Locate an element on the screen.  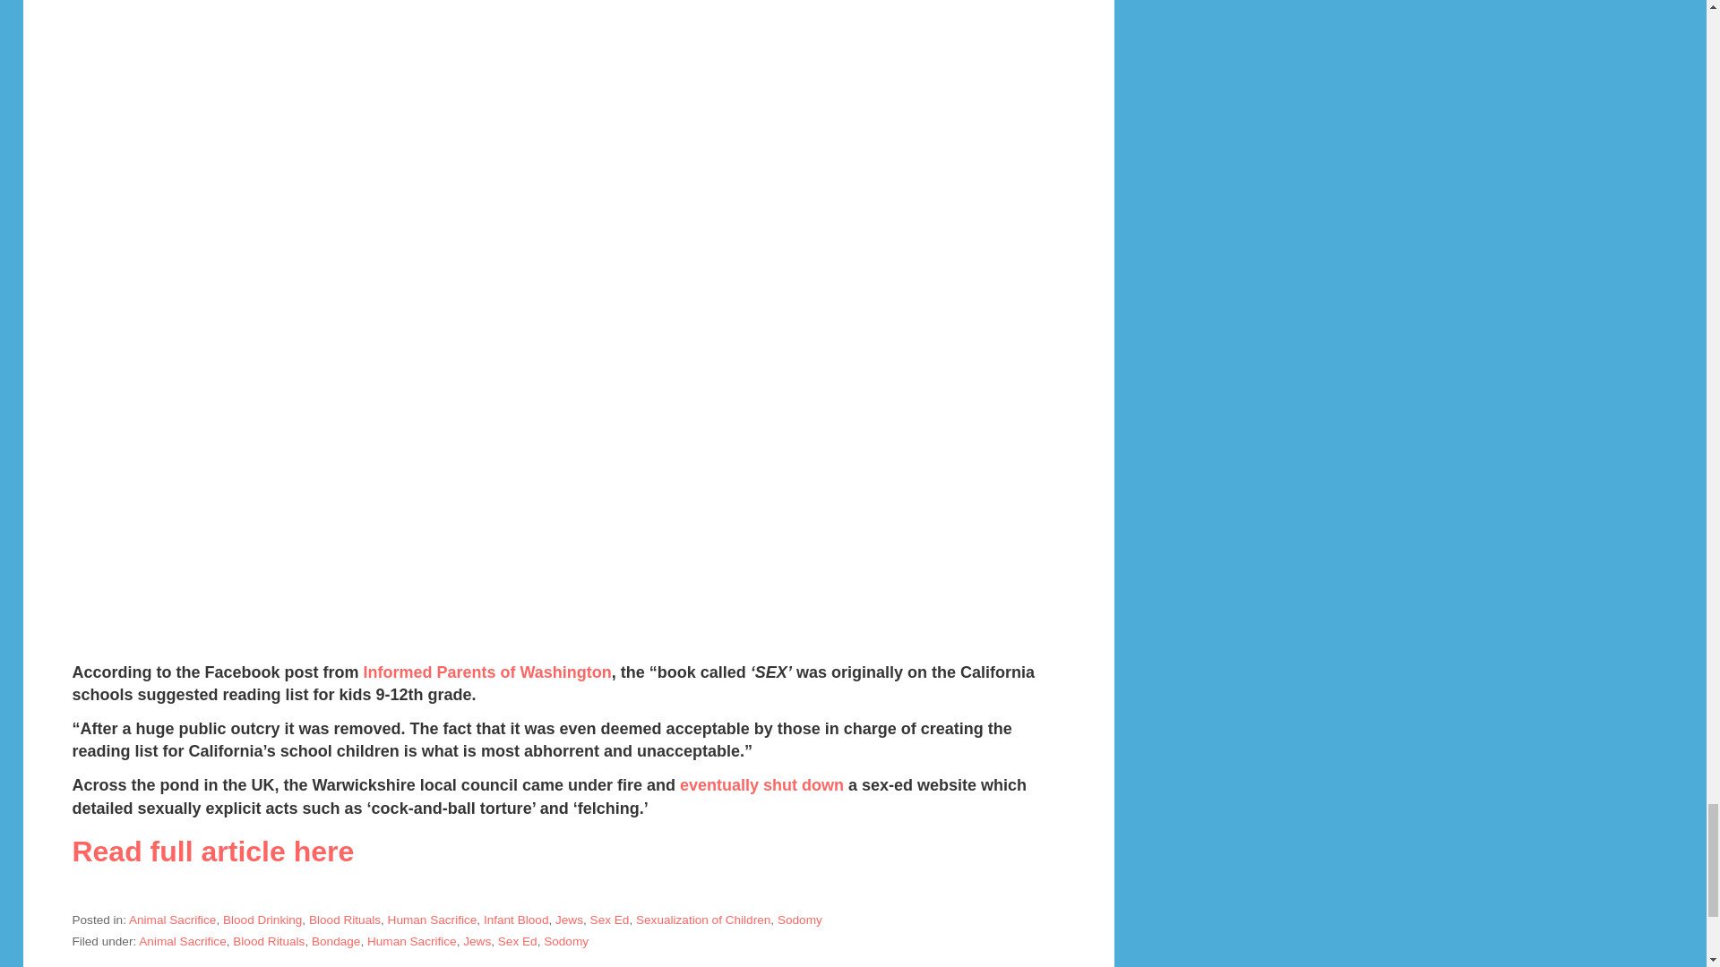
 Informed Parents of Washington is located at coordinates (484, 672).